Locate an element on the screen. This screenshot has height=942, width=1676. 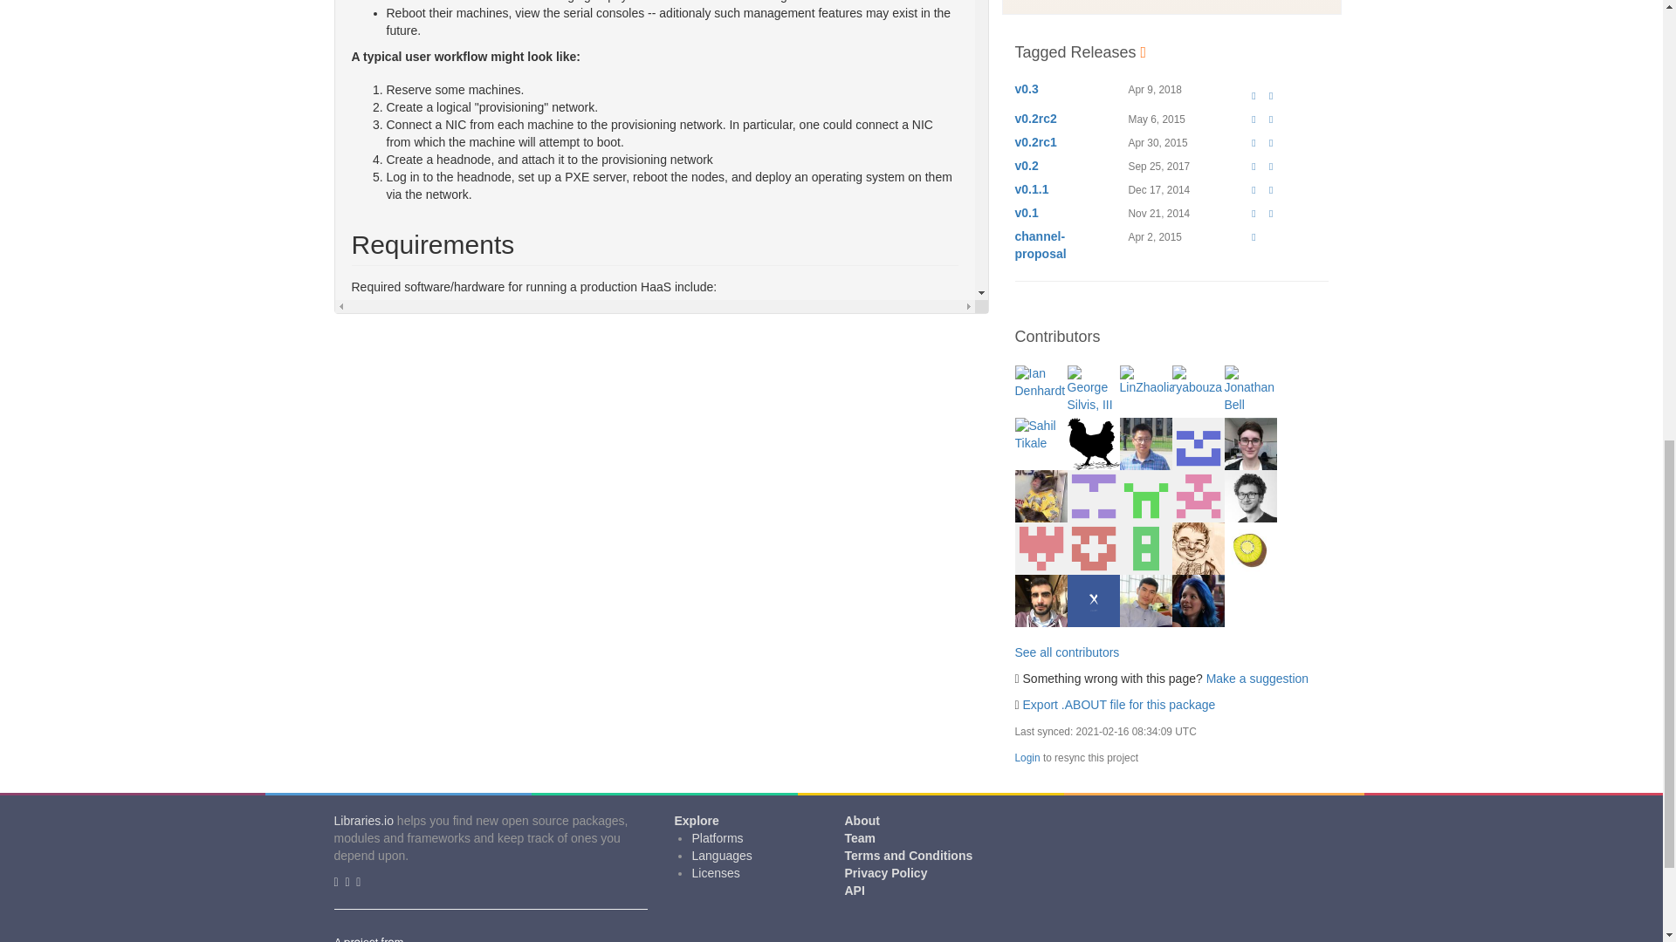
HACKING.rst is located at coordinates (421, 915).